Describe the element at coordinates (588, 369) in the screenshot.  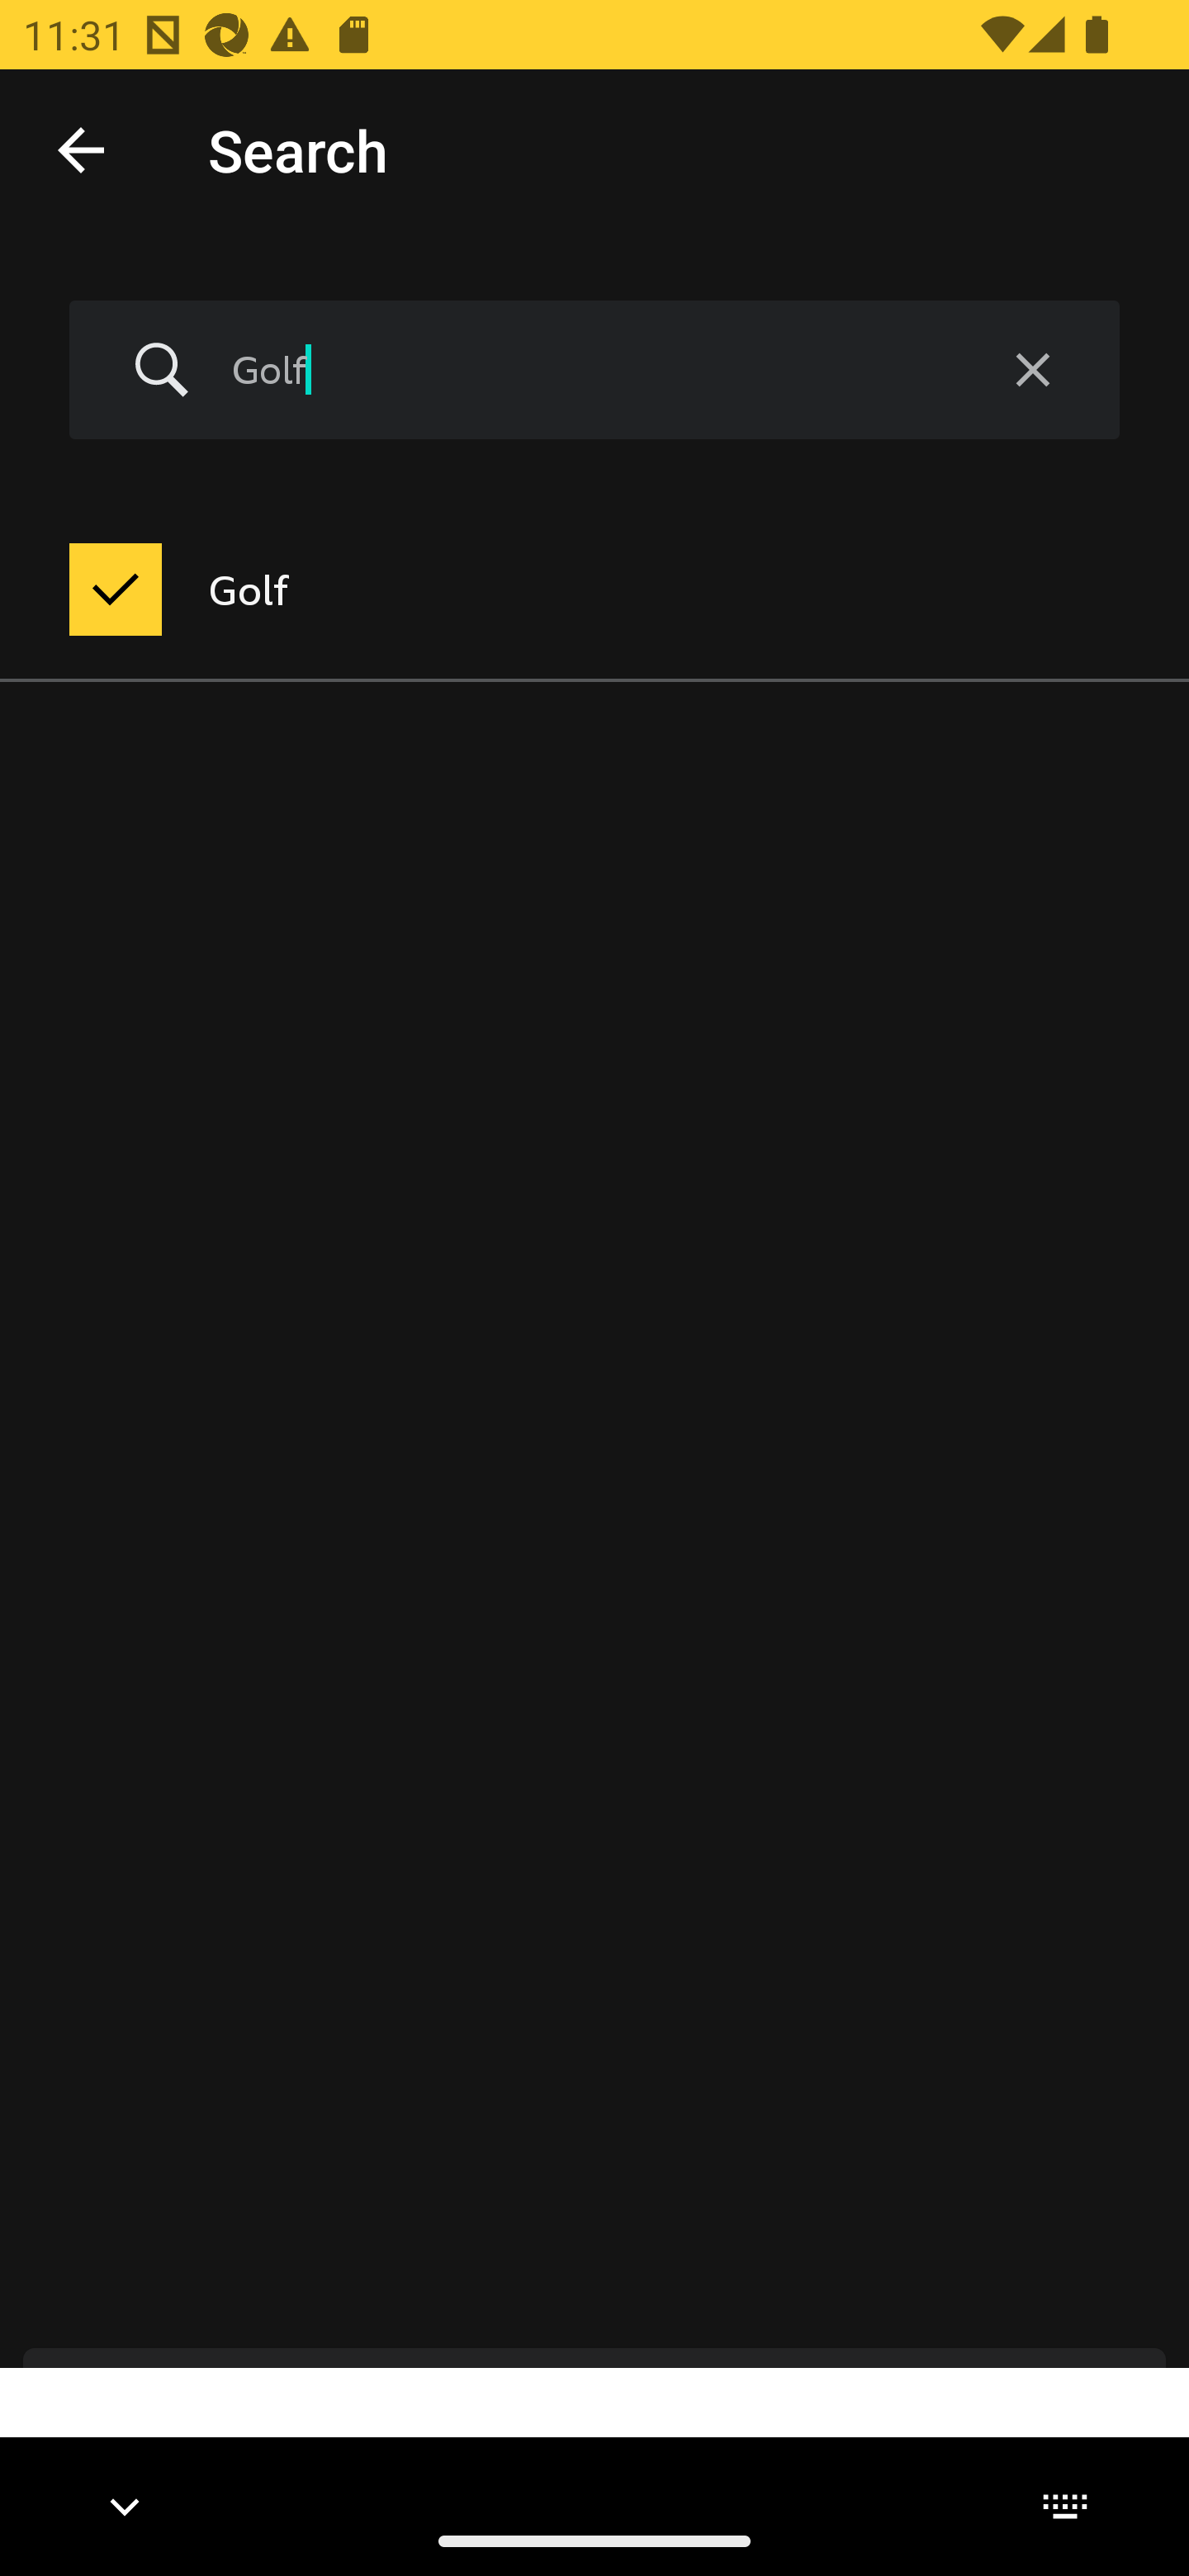
I see `Golf` at that location.